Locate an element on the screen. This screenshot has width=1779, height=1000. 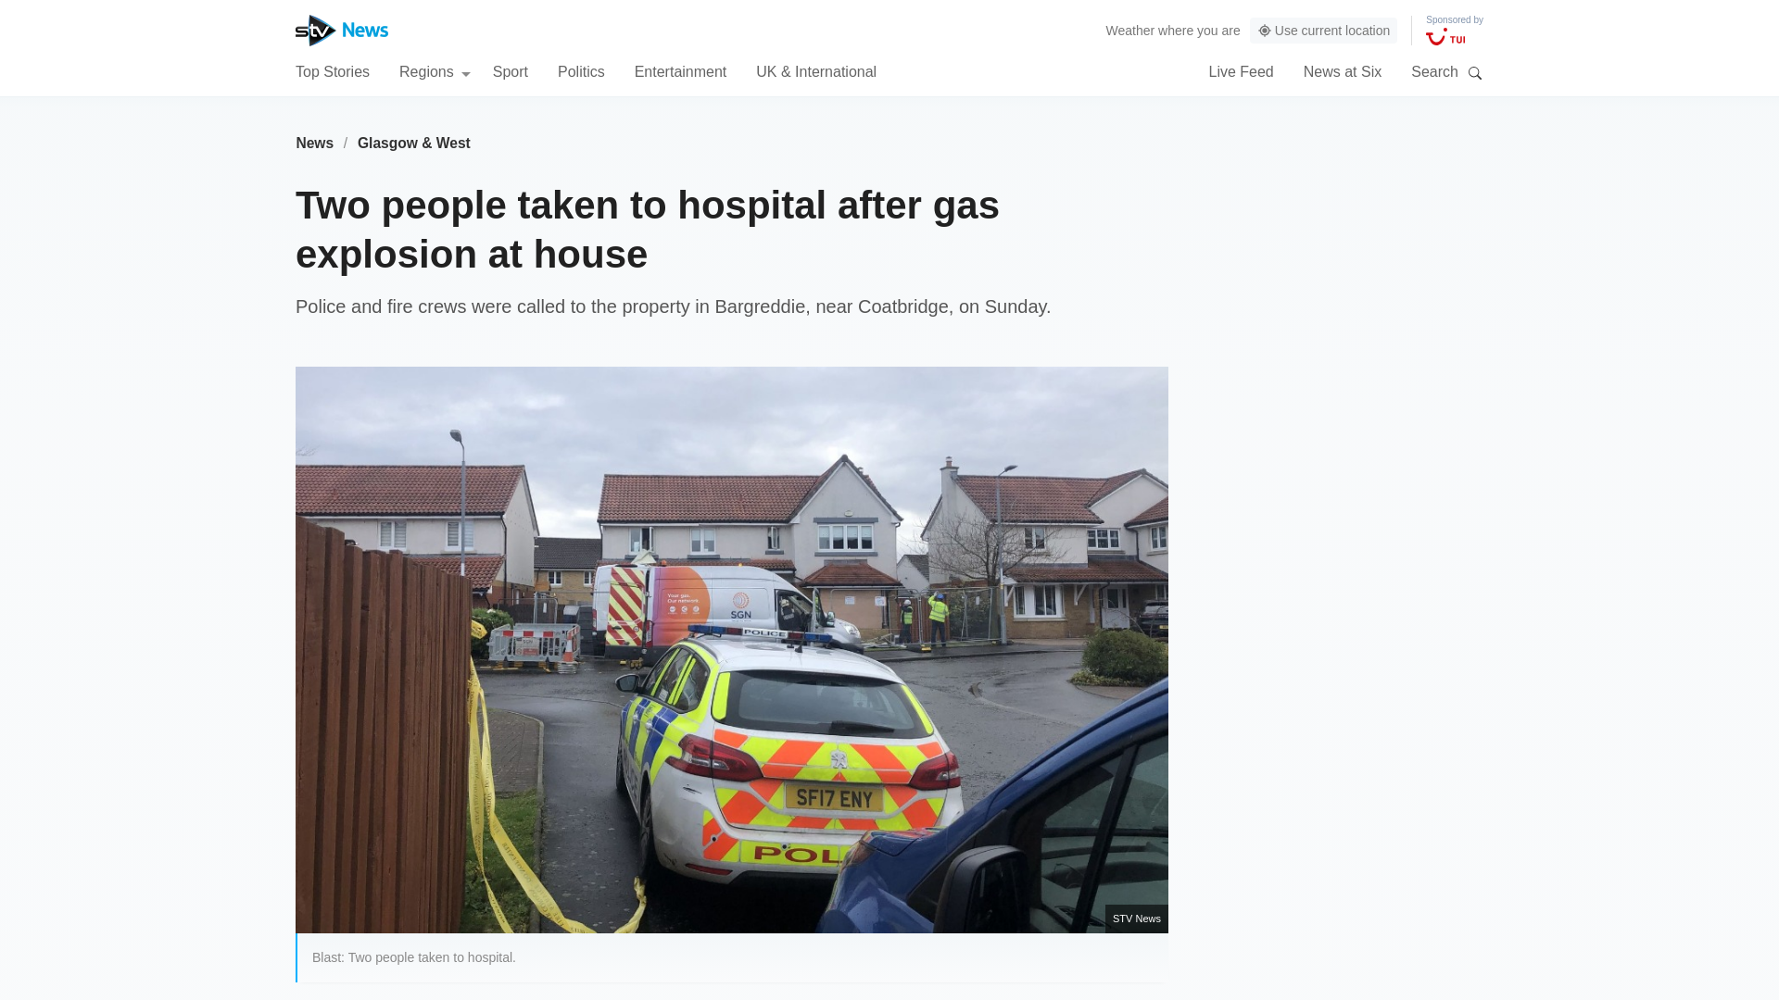
Weather is located at coordinates (1130, 30).